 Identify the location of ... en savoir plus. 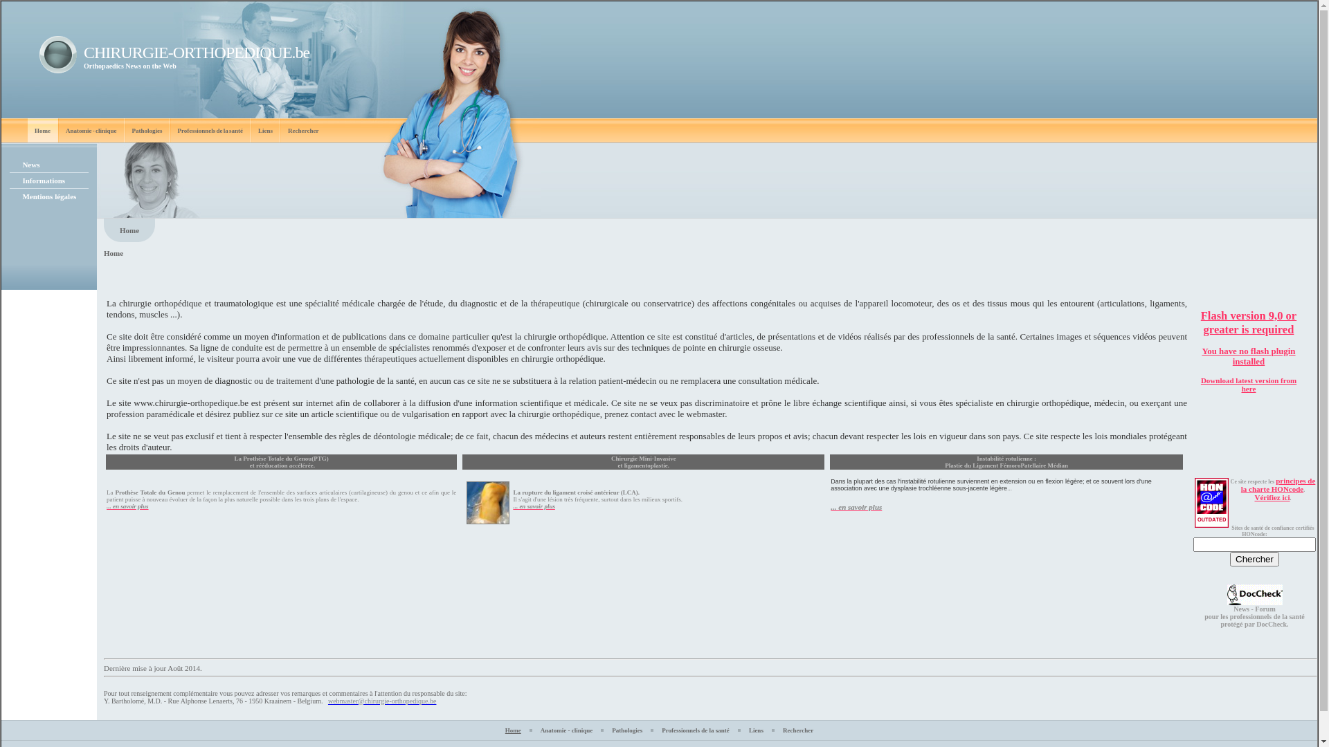
(534, 506).